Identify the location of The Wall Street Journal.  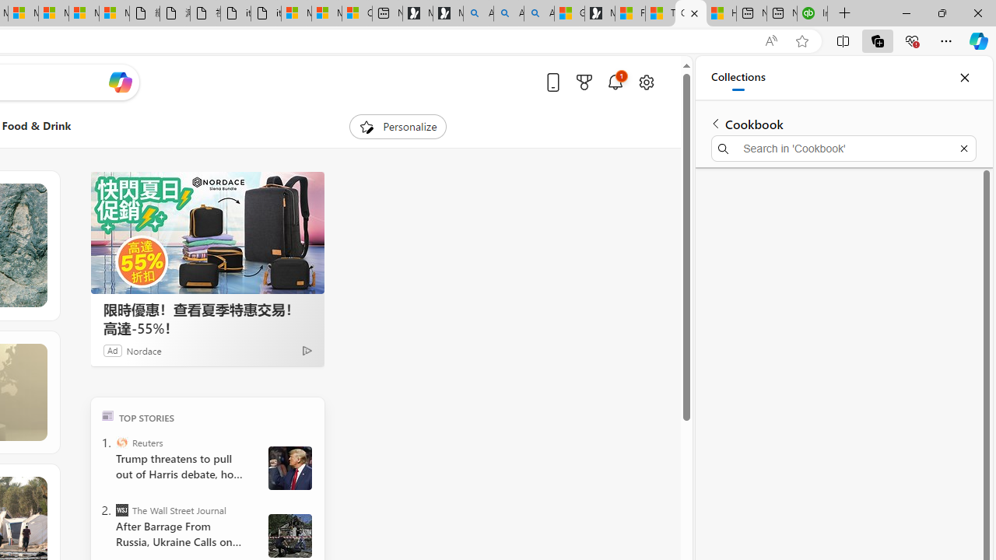
(121, 510).